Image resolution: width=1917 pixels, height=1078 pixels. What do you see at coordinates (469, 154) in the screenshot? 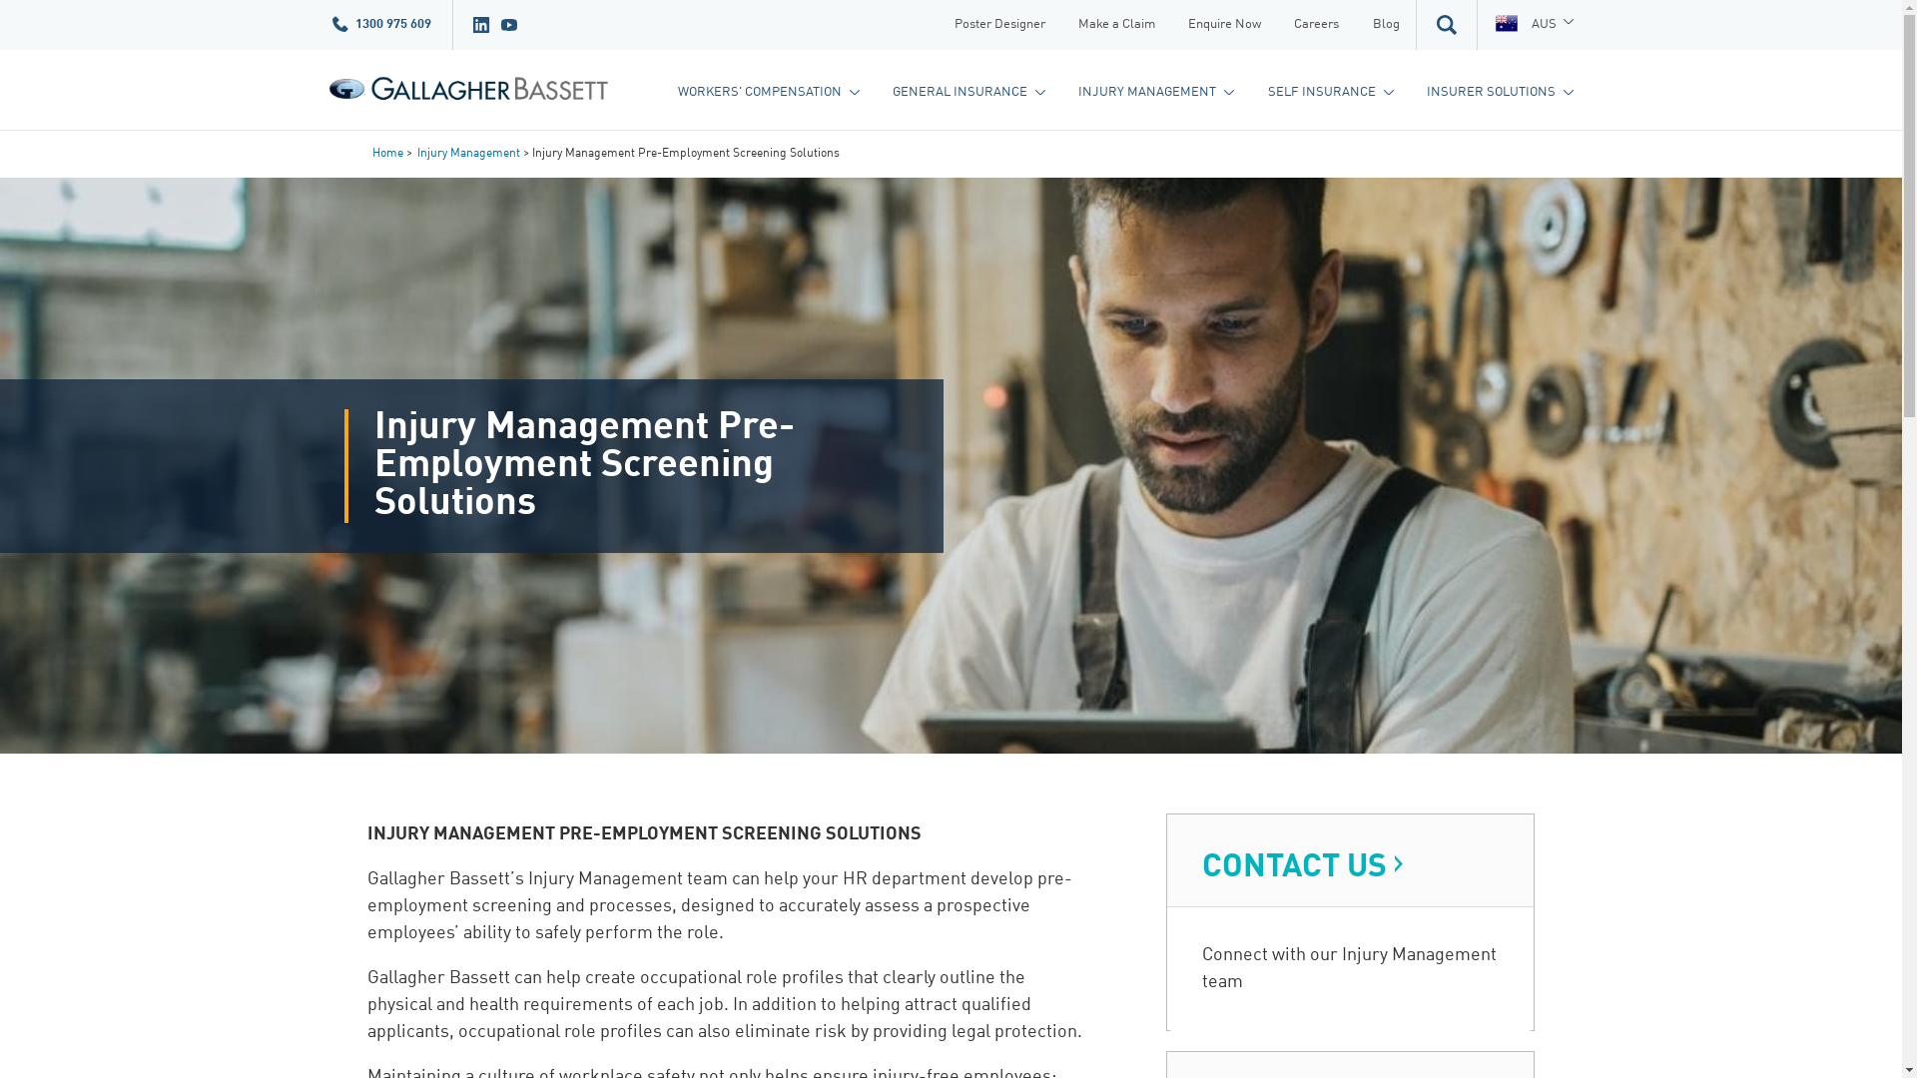
I see `Injury Management` at bounding box center [469, 154].